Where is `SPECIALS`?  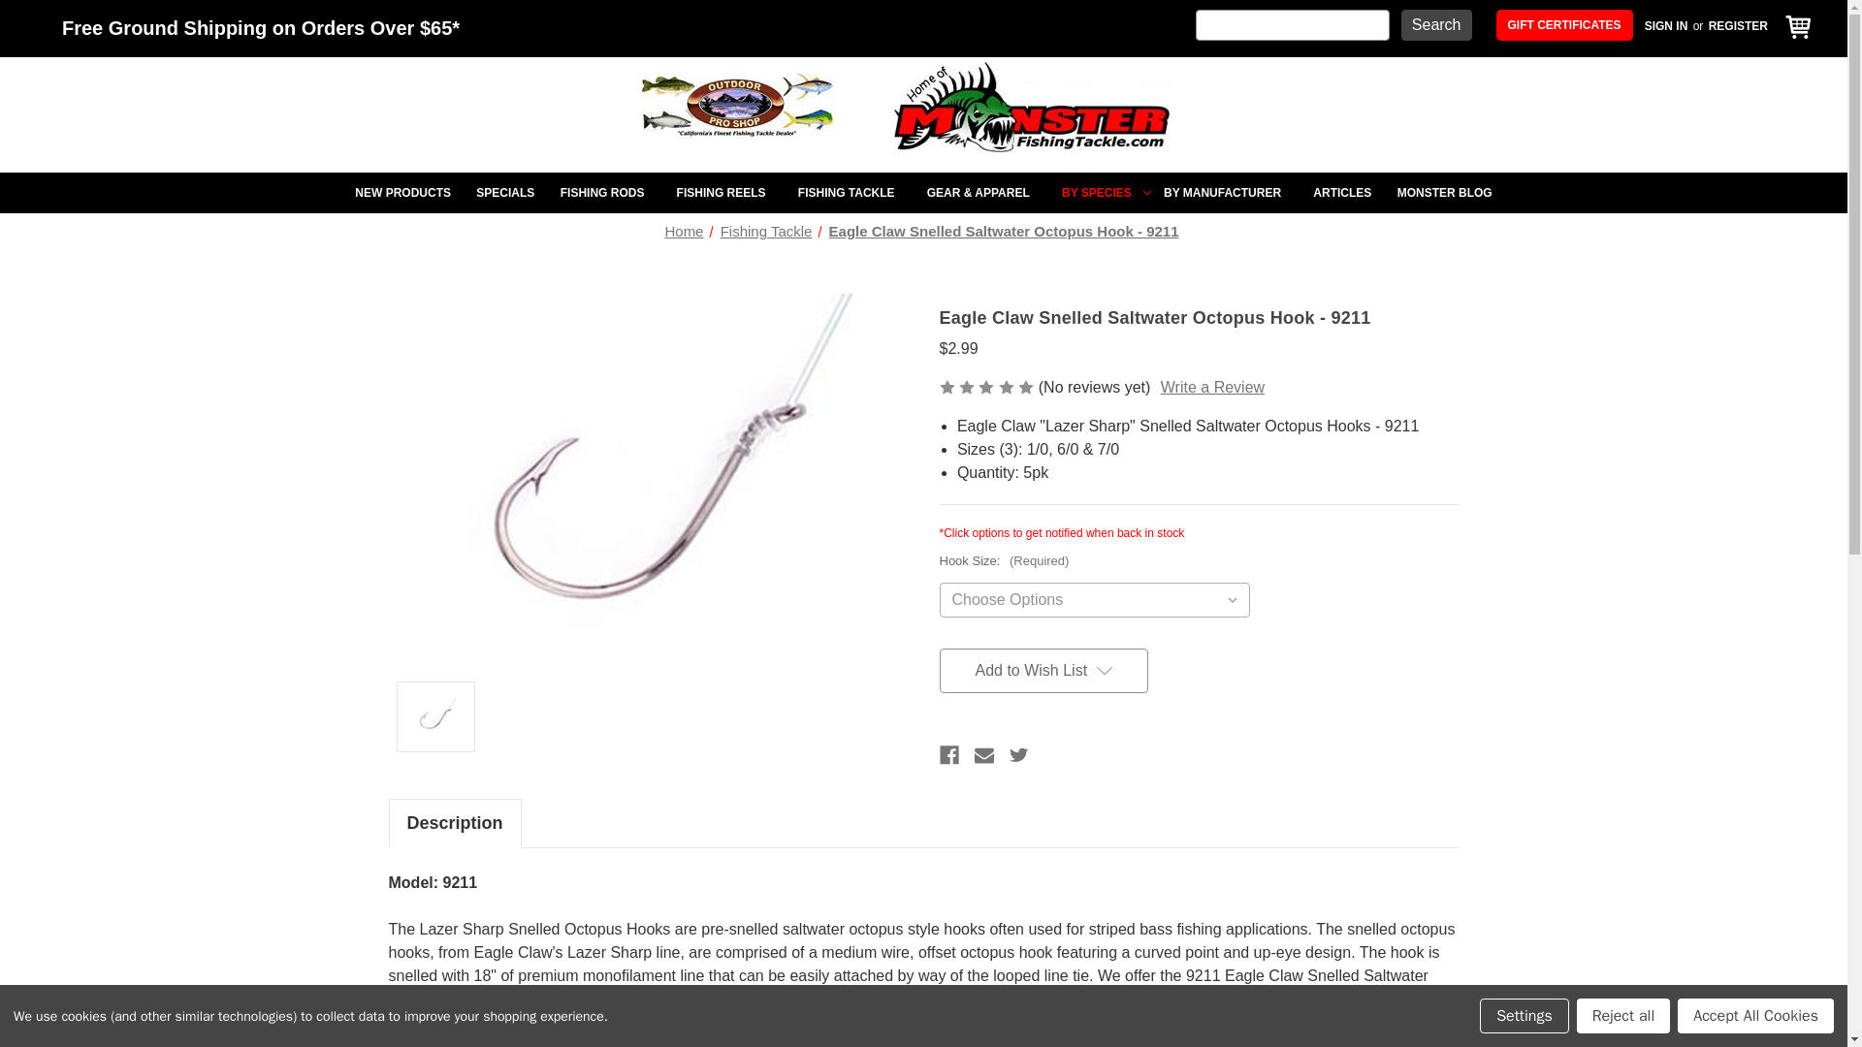 SPECIALS is located at coordinates (505, 193).